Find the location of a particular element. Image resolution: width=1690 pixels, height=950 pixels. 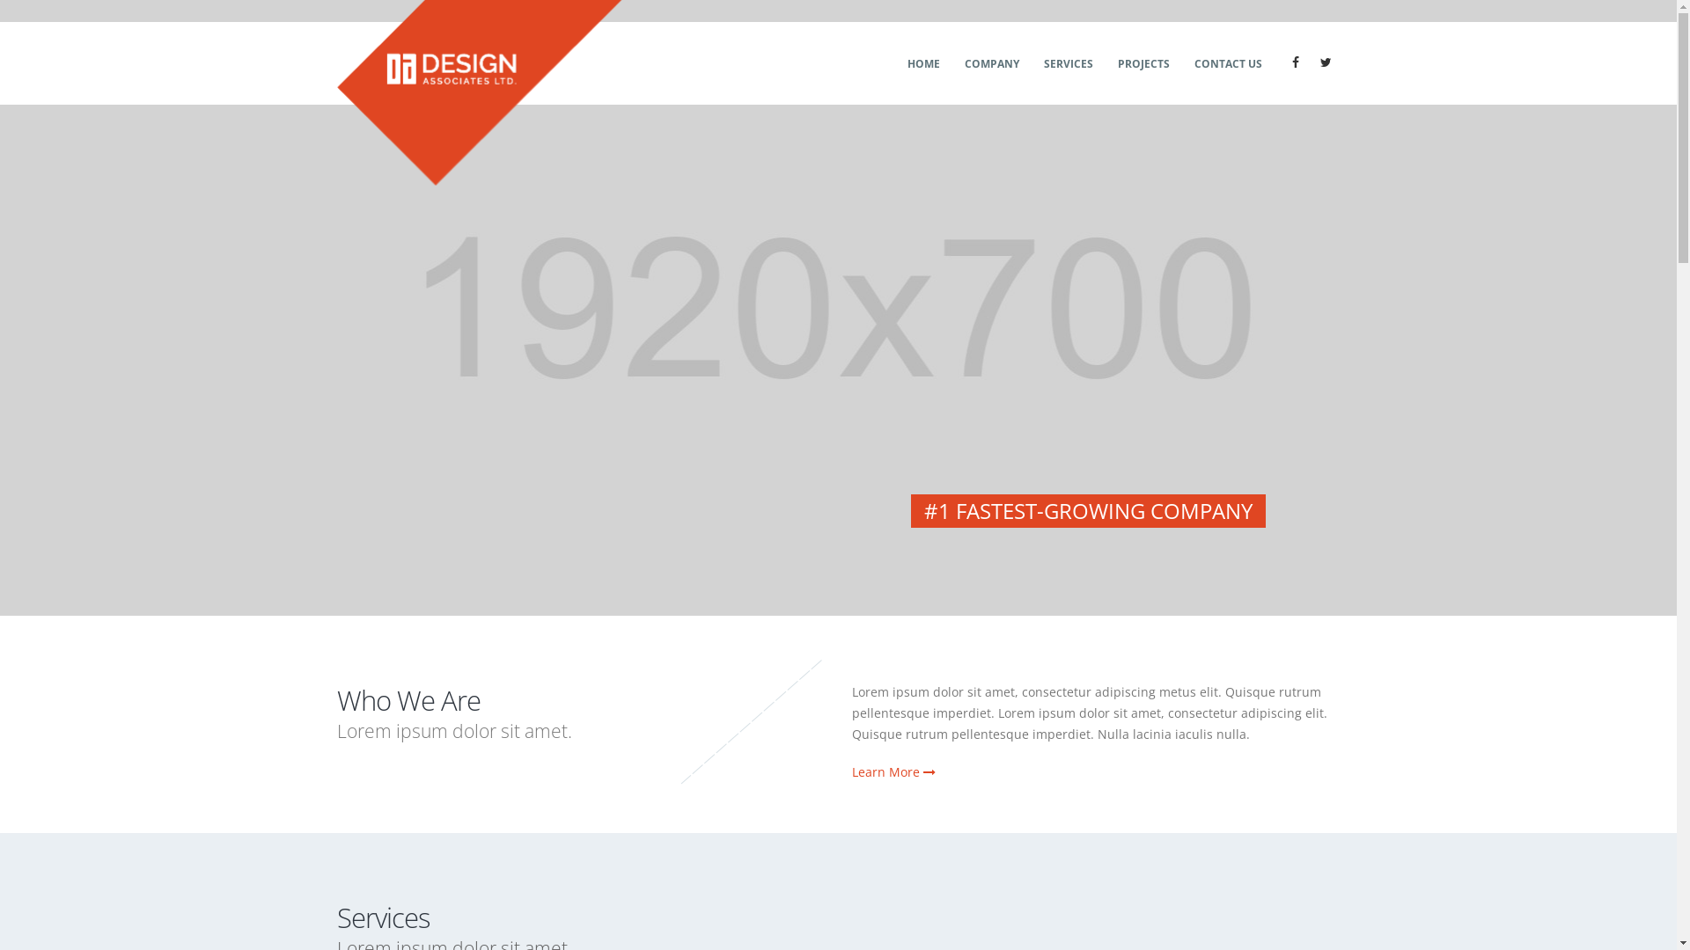

Twitter is located at coordinates (1326, 62).